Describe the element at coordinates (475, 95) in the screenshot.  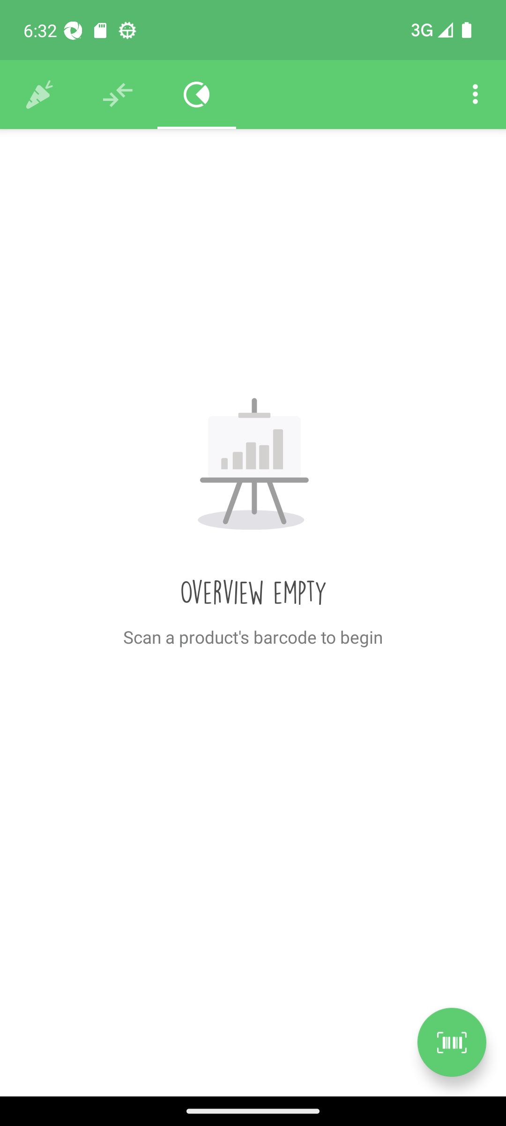
I see `Settings` at that location.